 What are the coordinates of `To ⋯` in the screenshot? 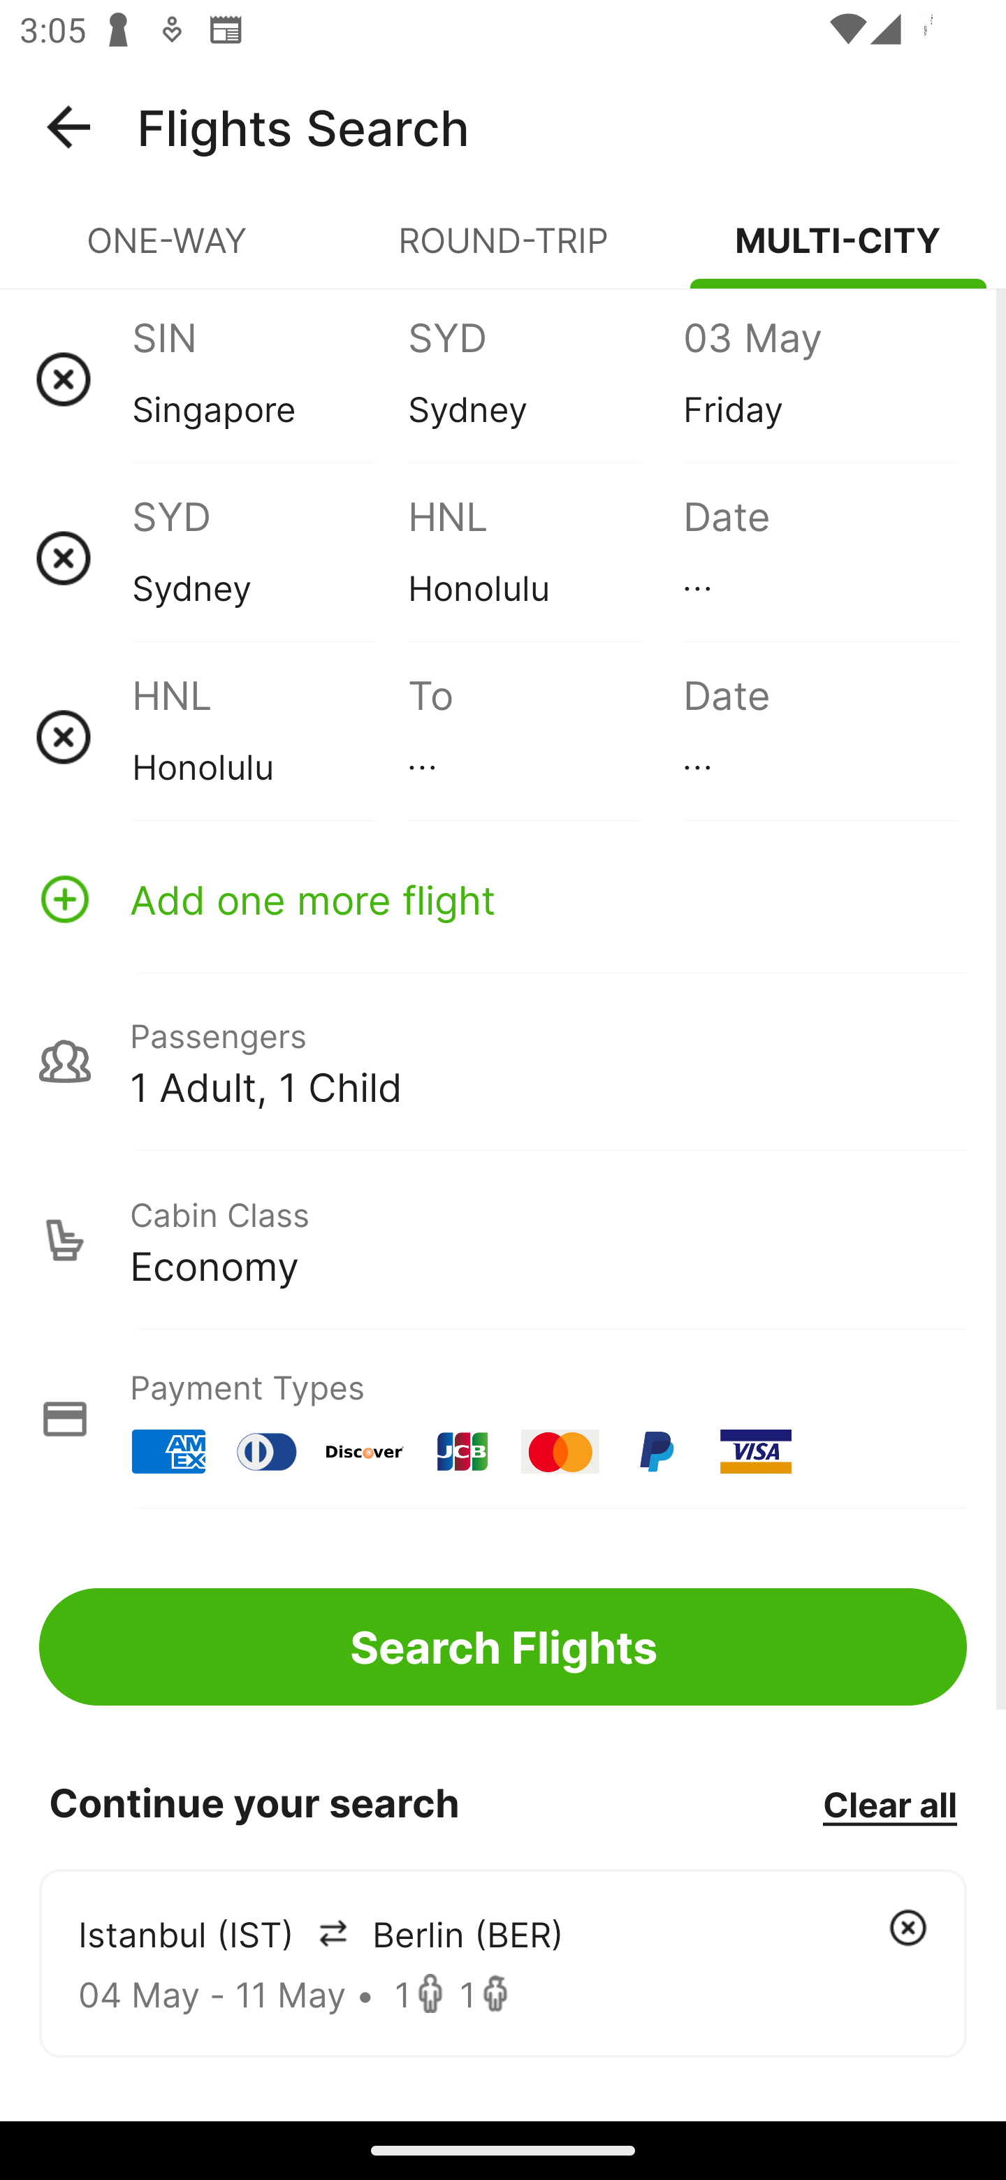 It's located at (545, 736).